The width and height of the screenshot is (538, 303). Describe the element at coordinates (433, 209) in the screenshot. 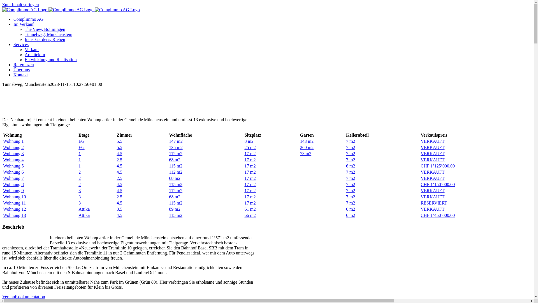

I see `VERKAUFT` at that location.